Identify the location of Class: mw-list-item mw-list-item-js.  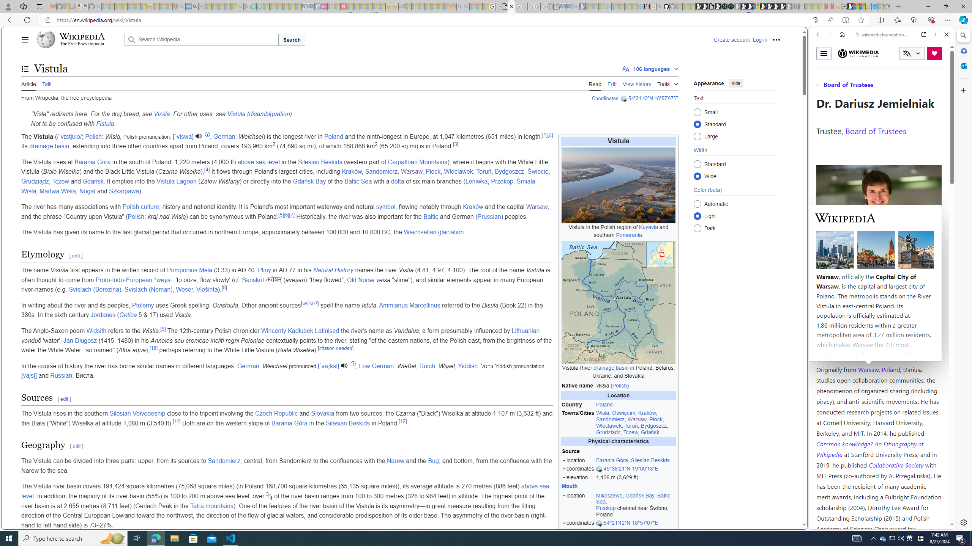
(734, 216).